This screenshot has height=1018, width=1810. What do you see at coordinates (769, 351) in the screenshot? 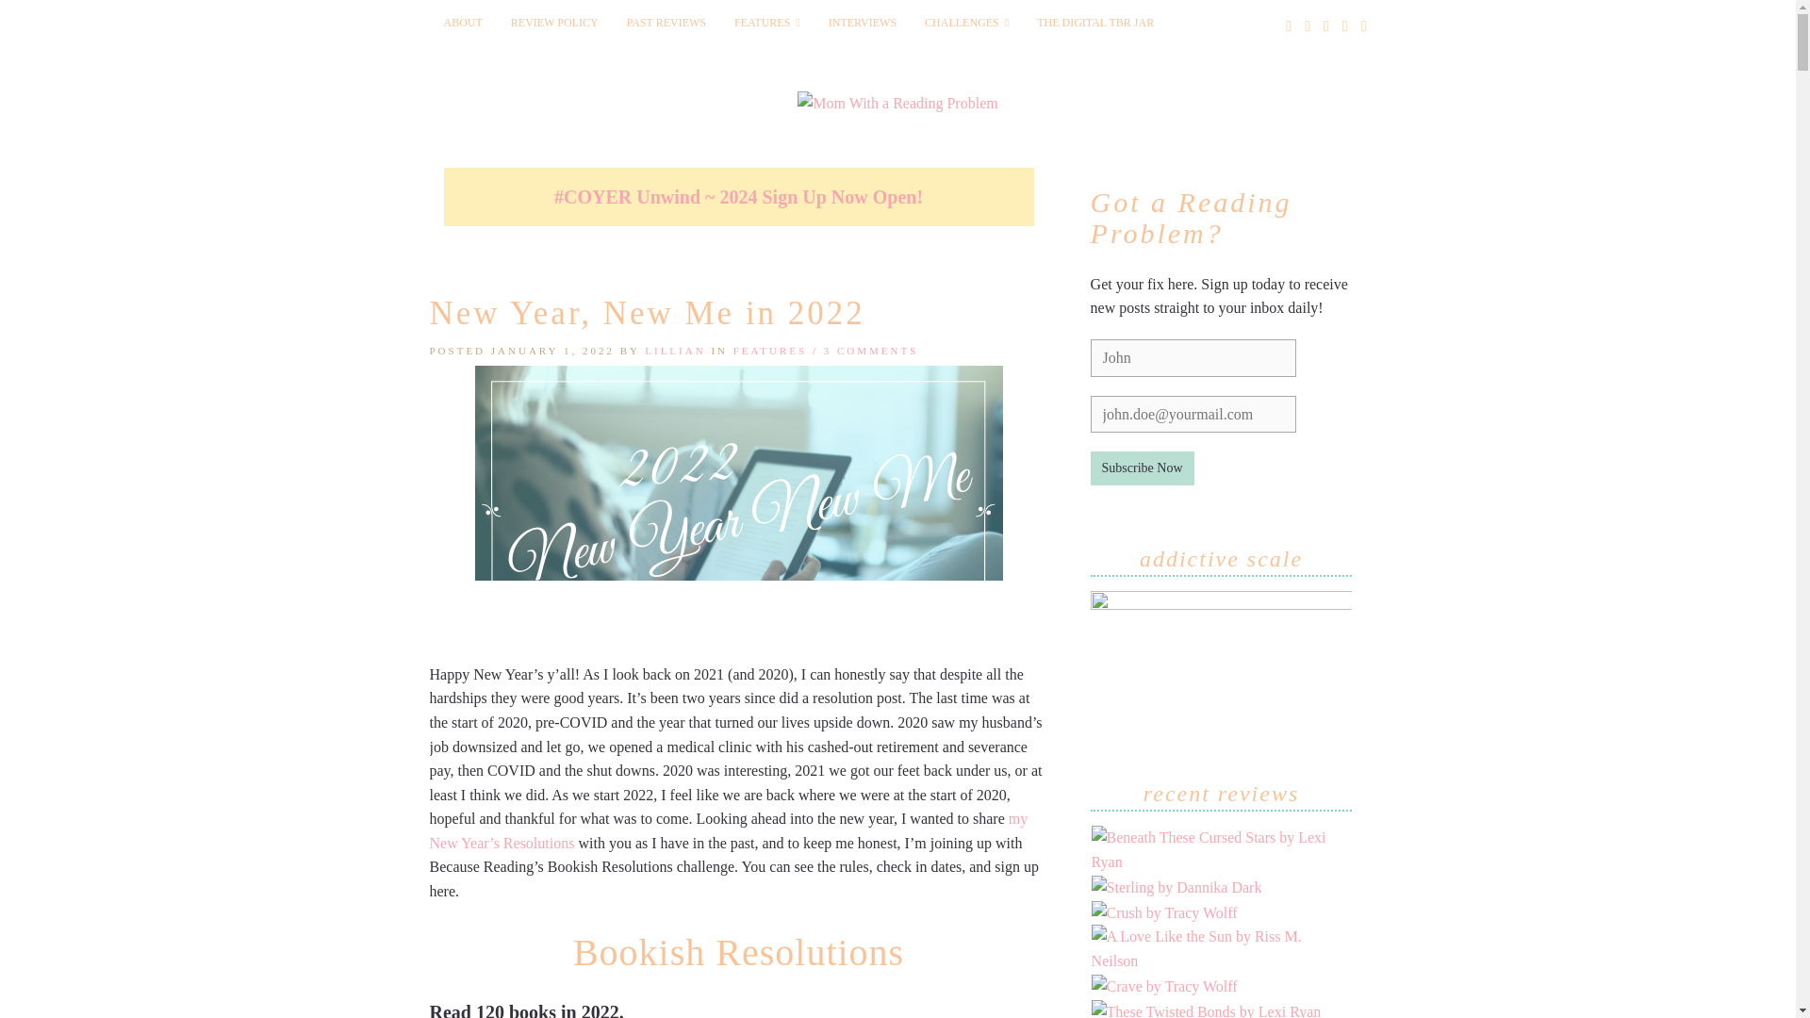
I see `FEATURES` at bounding box center [769, 351].